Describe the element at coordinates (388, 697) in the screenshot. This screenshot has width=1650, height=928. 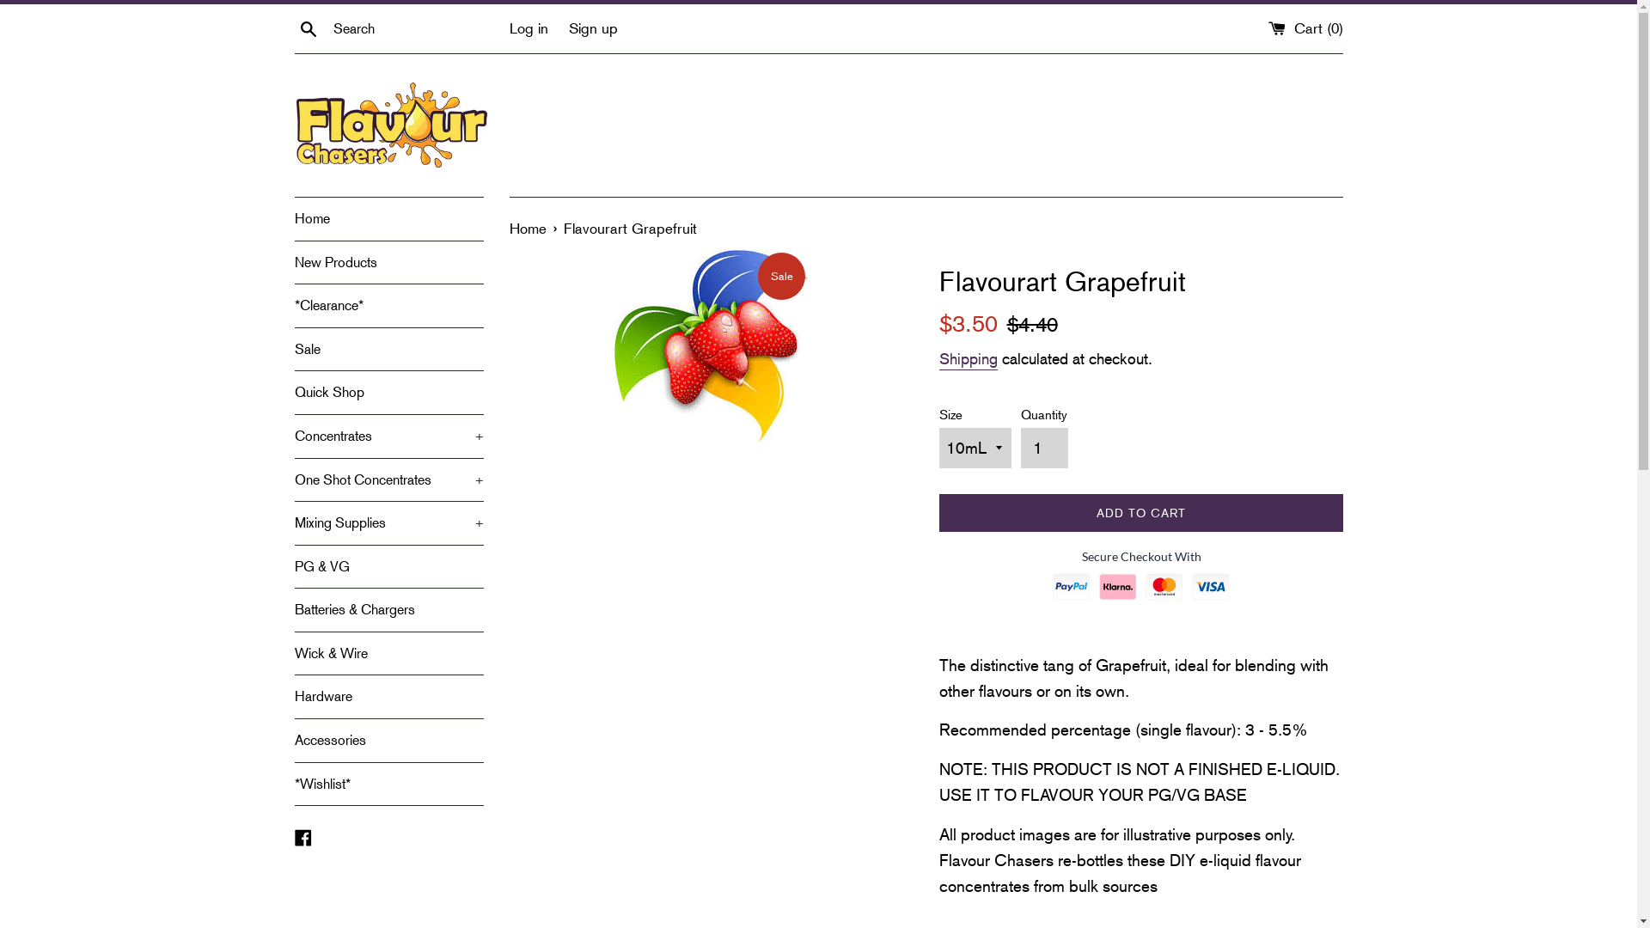
I see `Hardware` at that location.